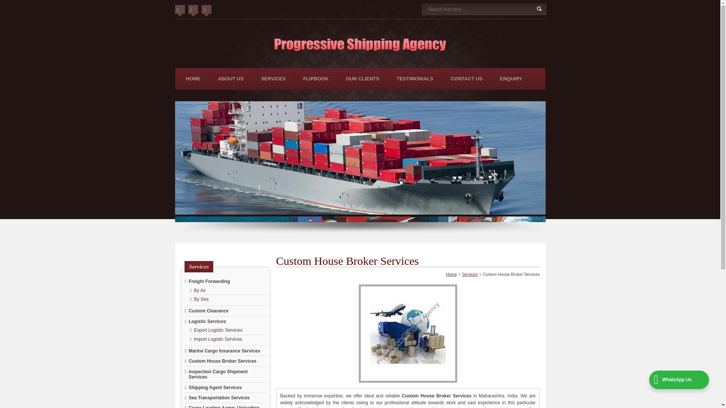 Image resolution: width=726 pixels, height=408 pixels. What do you see at coordinates (201, 299) in the screenshot?
I see `By Sea` at bounding box center [201, 299].